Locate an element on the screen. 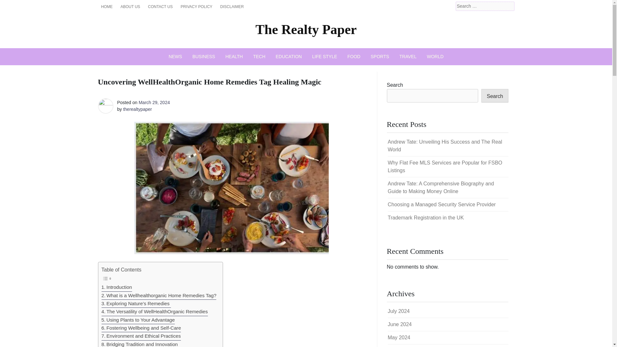 This screenshot has width=617, height=347. ABOUT US is located at coordinates (130, 6).